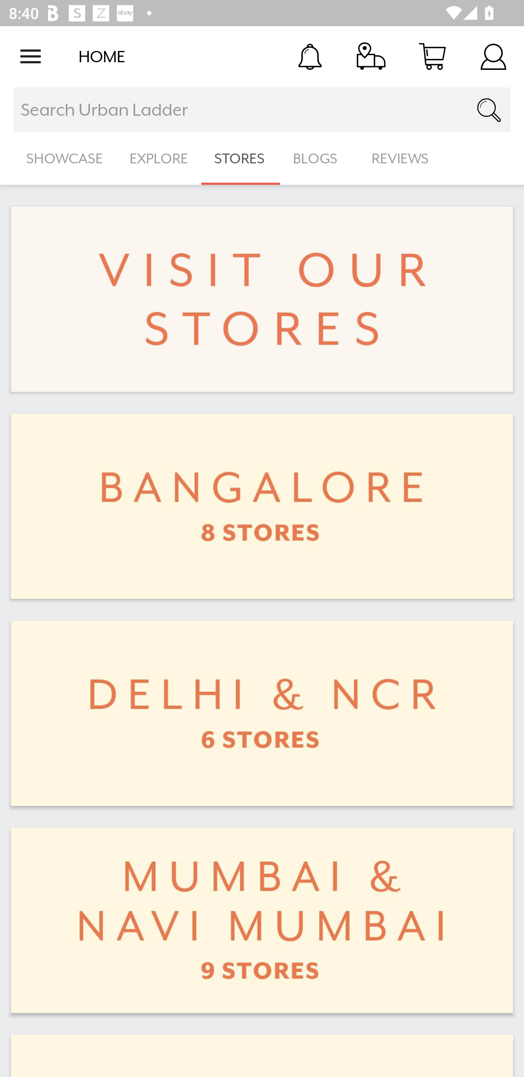 The image size is (524, 1077). Describe the element at coordinates (31, 56) in the screenshot. I see `Open navigation drawer` at that location.